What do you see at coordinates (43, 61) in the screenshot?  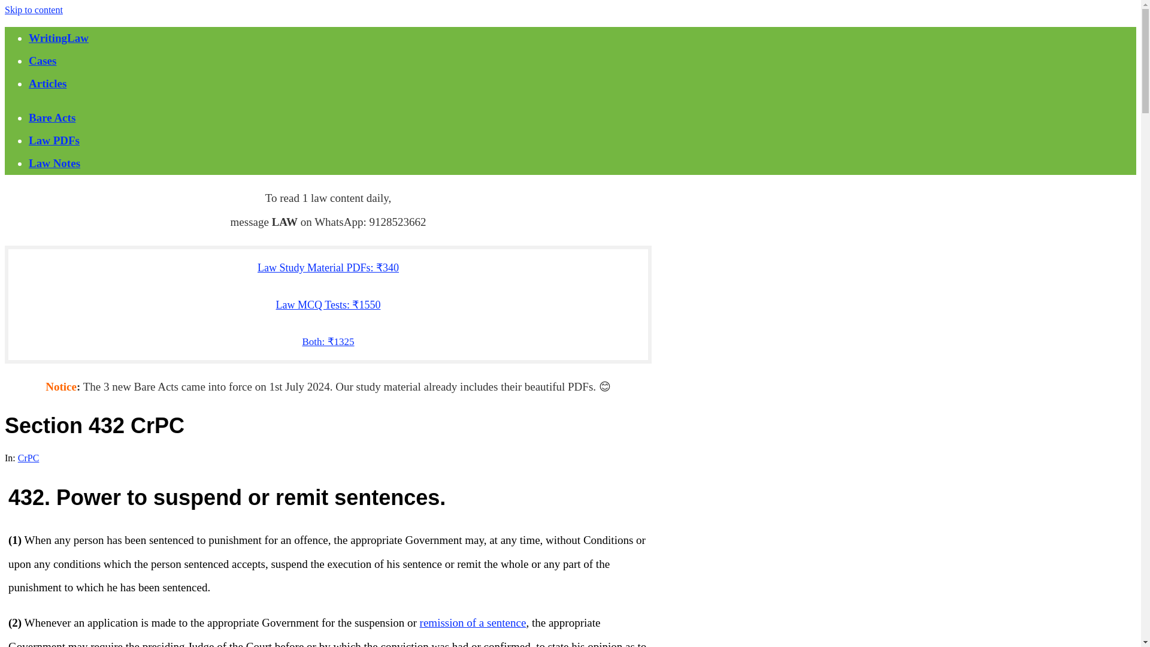 I see `Cases` at bounding box center [43, 61].